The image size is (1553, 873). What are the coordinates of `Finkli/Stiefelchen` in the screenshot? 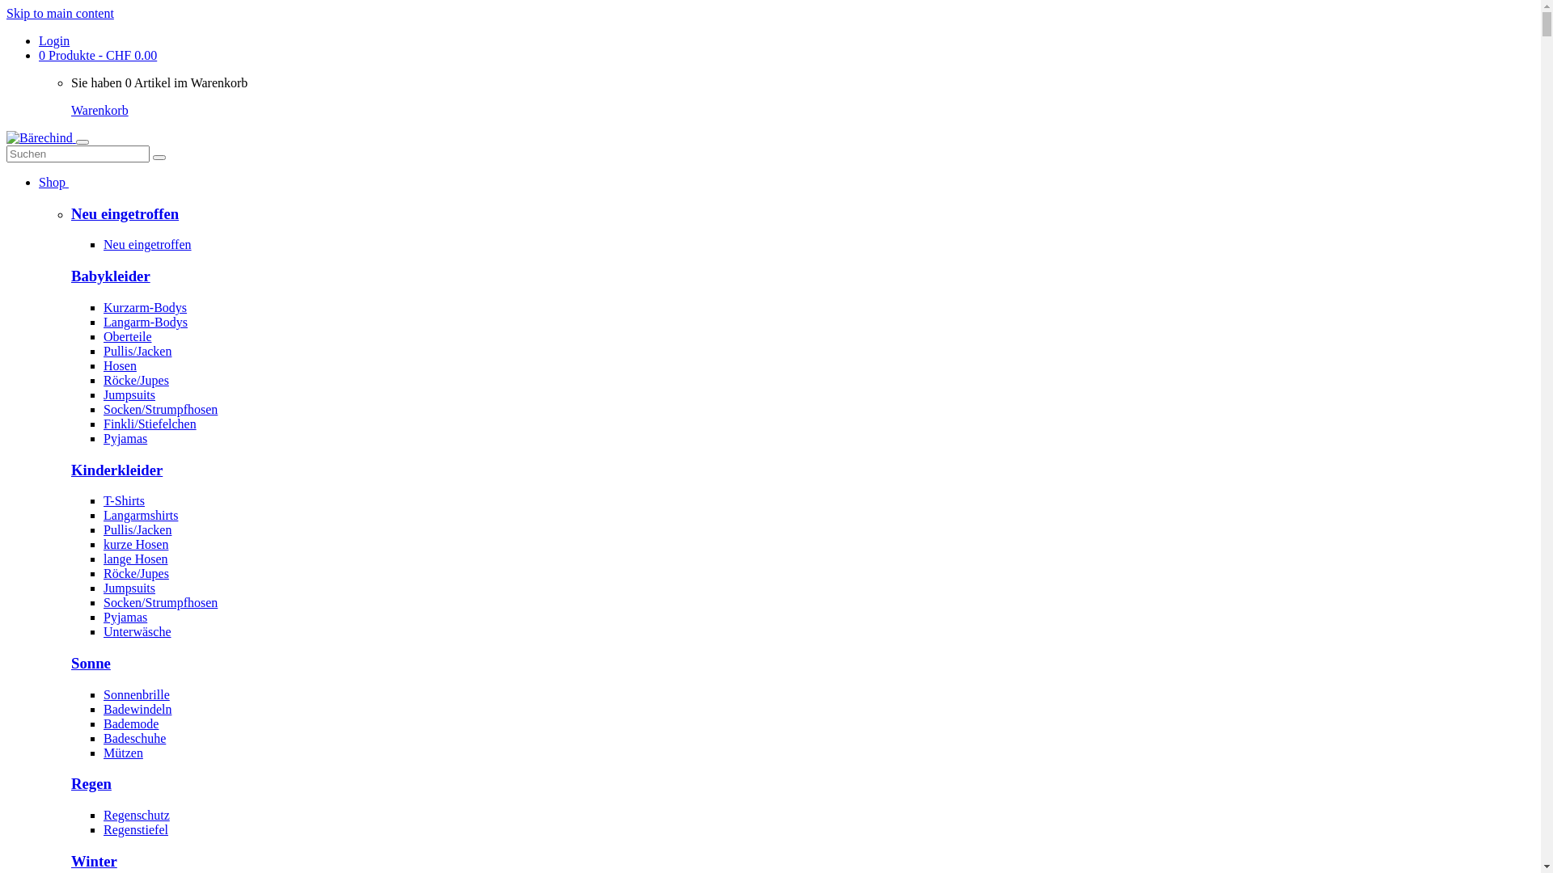 It's located at (150, 424).